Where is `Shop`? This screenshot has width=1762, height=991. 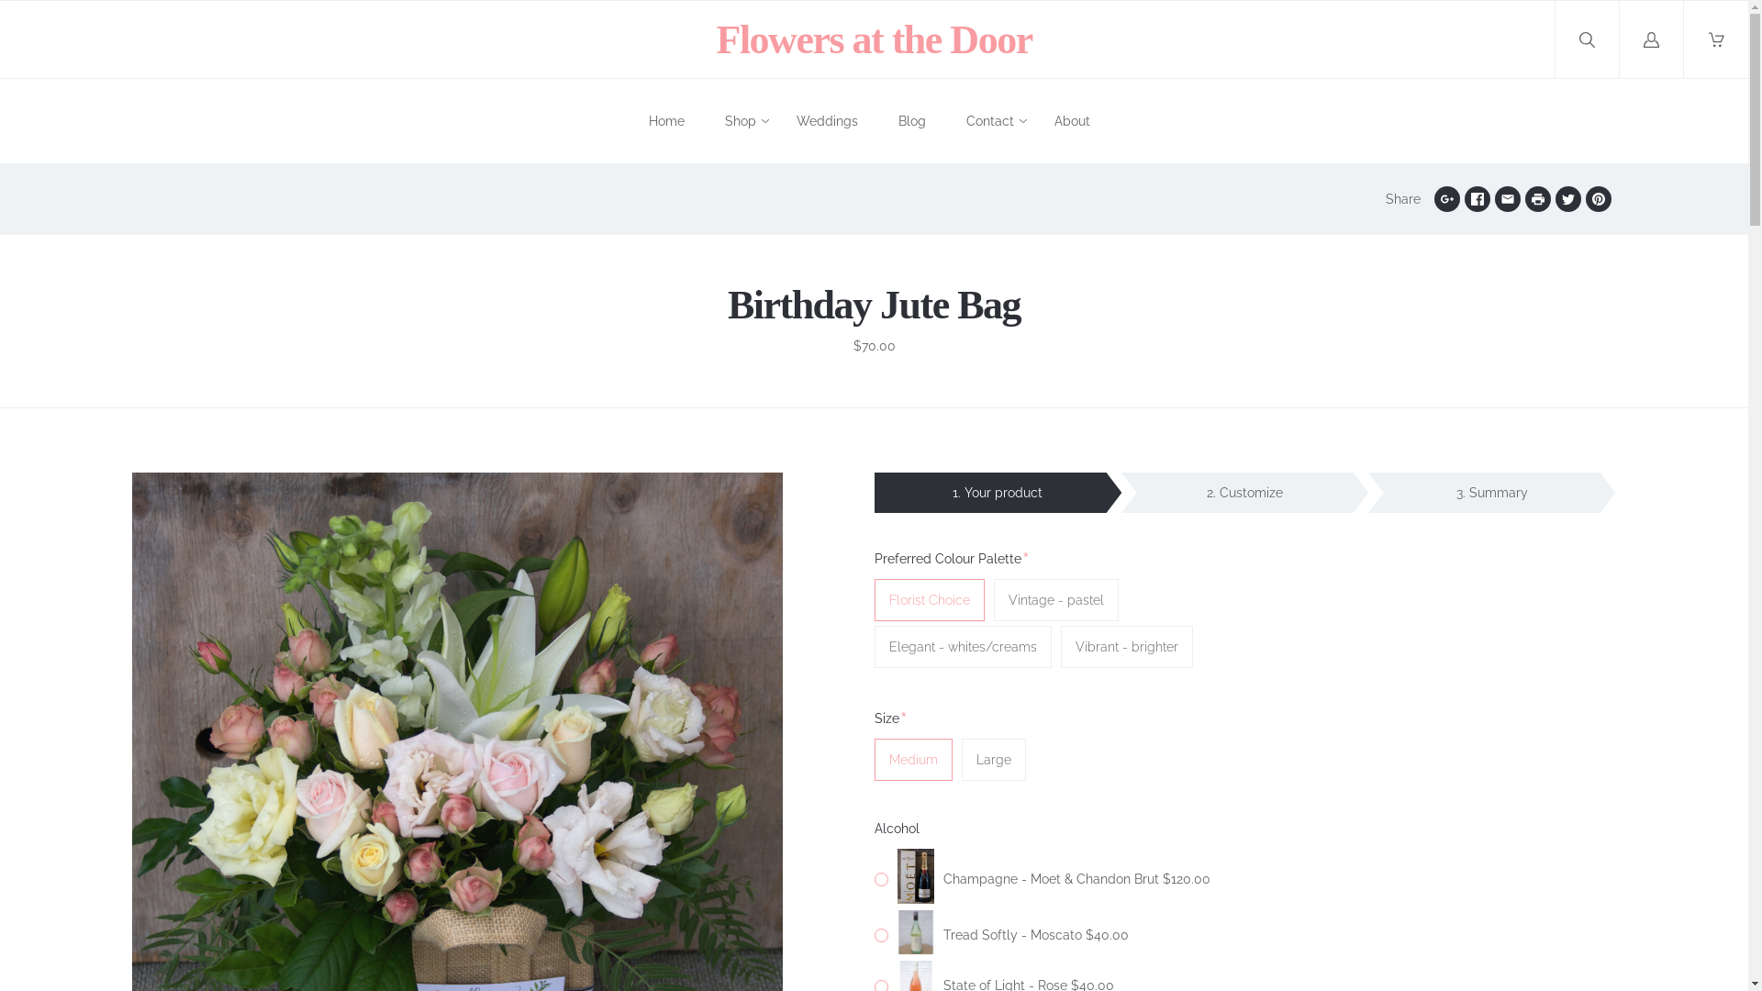
Shop is located at coordinates (741, 121).